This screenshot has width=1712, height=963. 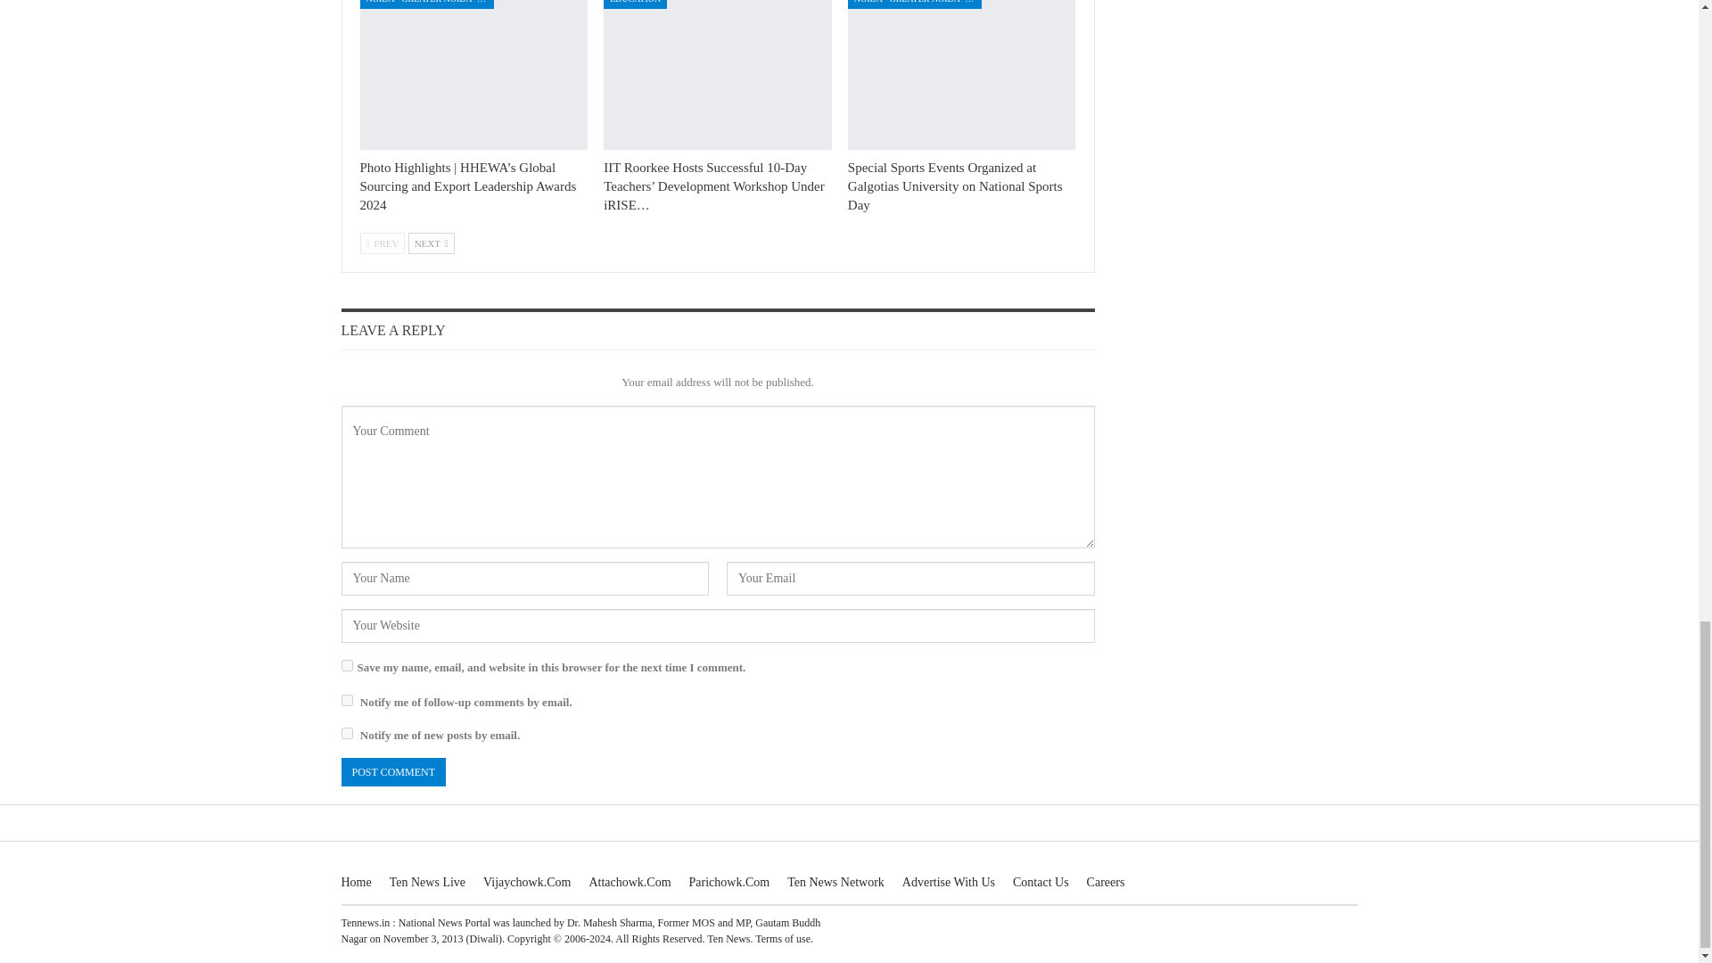 What do you see at coordinates (346, 733) in the screenshot?
I see `subscribe` at bounding box center [346, 733].